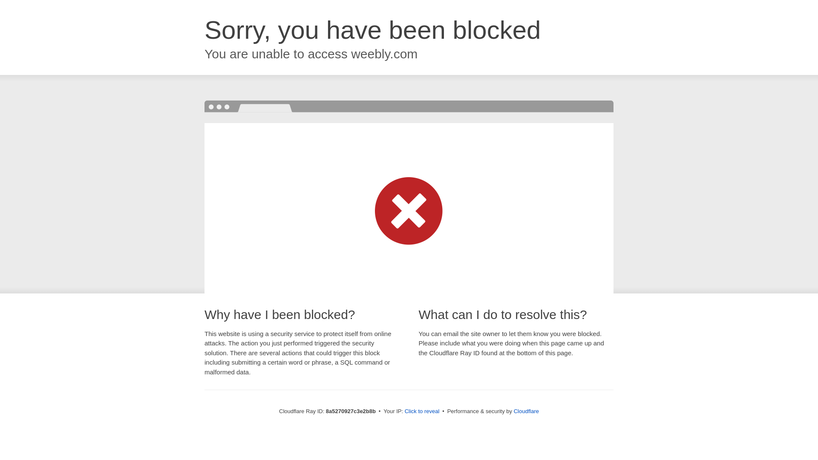 Image resolution: width=818 pixels, height=460 pixels. What do you see at coordinates (526, 411) in the screenshot?
I see `Cloudflare` at bounding box center [526, 411].